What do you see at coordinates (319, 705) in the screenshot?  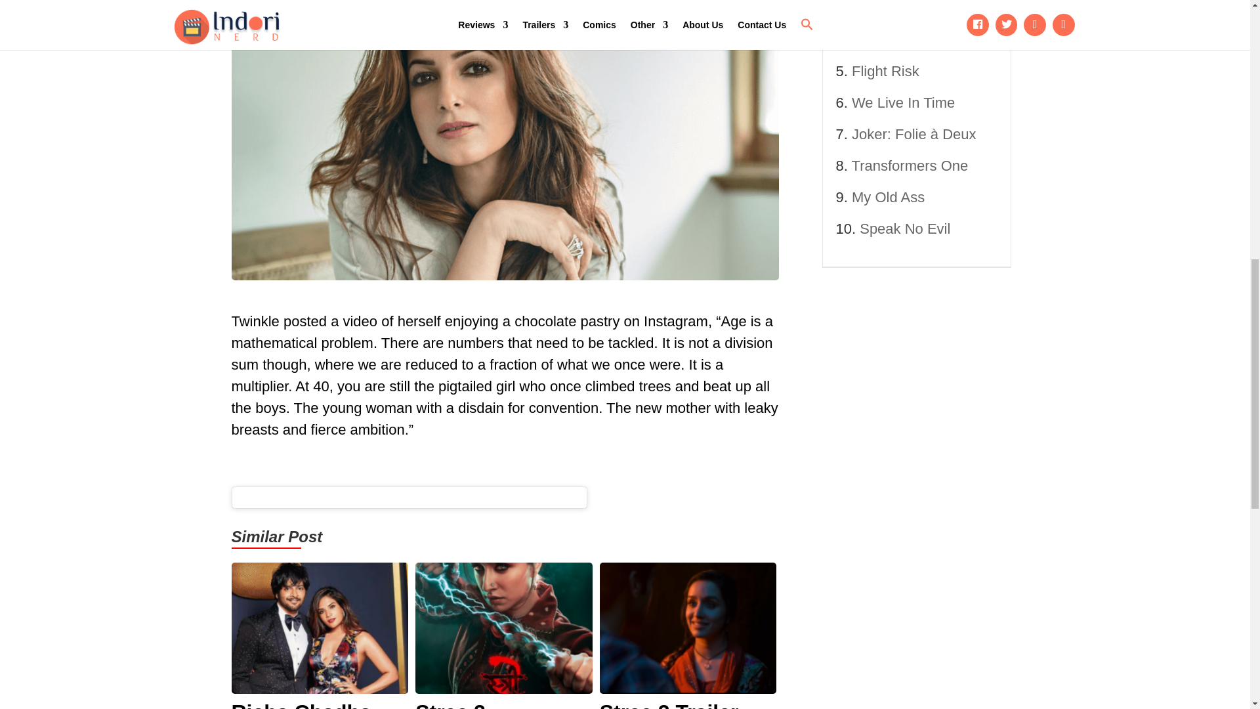 I see `Richa Chadha and Ali Fazal Welcome Baby Girl` at bounding box center [319, 705].